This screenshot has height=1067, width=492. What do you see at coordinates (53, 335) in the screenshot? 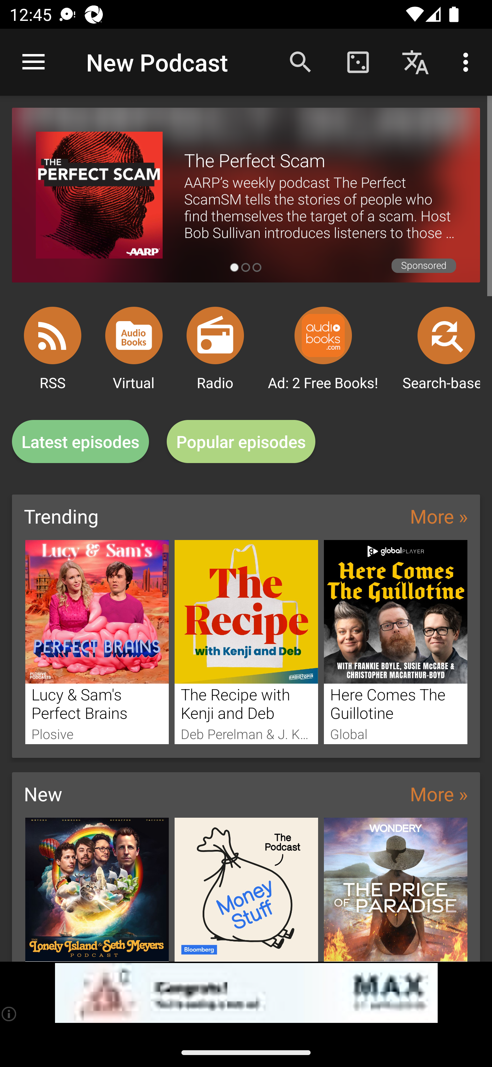
I see `RSS` at bounding box center [53, 335].